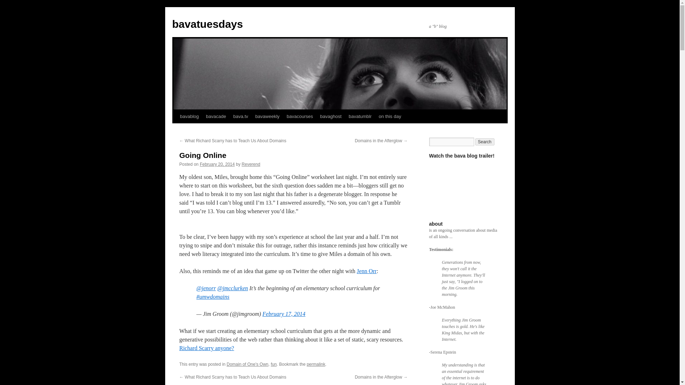 The image size is (685, 385). I want to click on bava.tv, so click(240, 116).